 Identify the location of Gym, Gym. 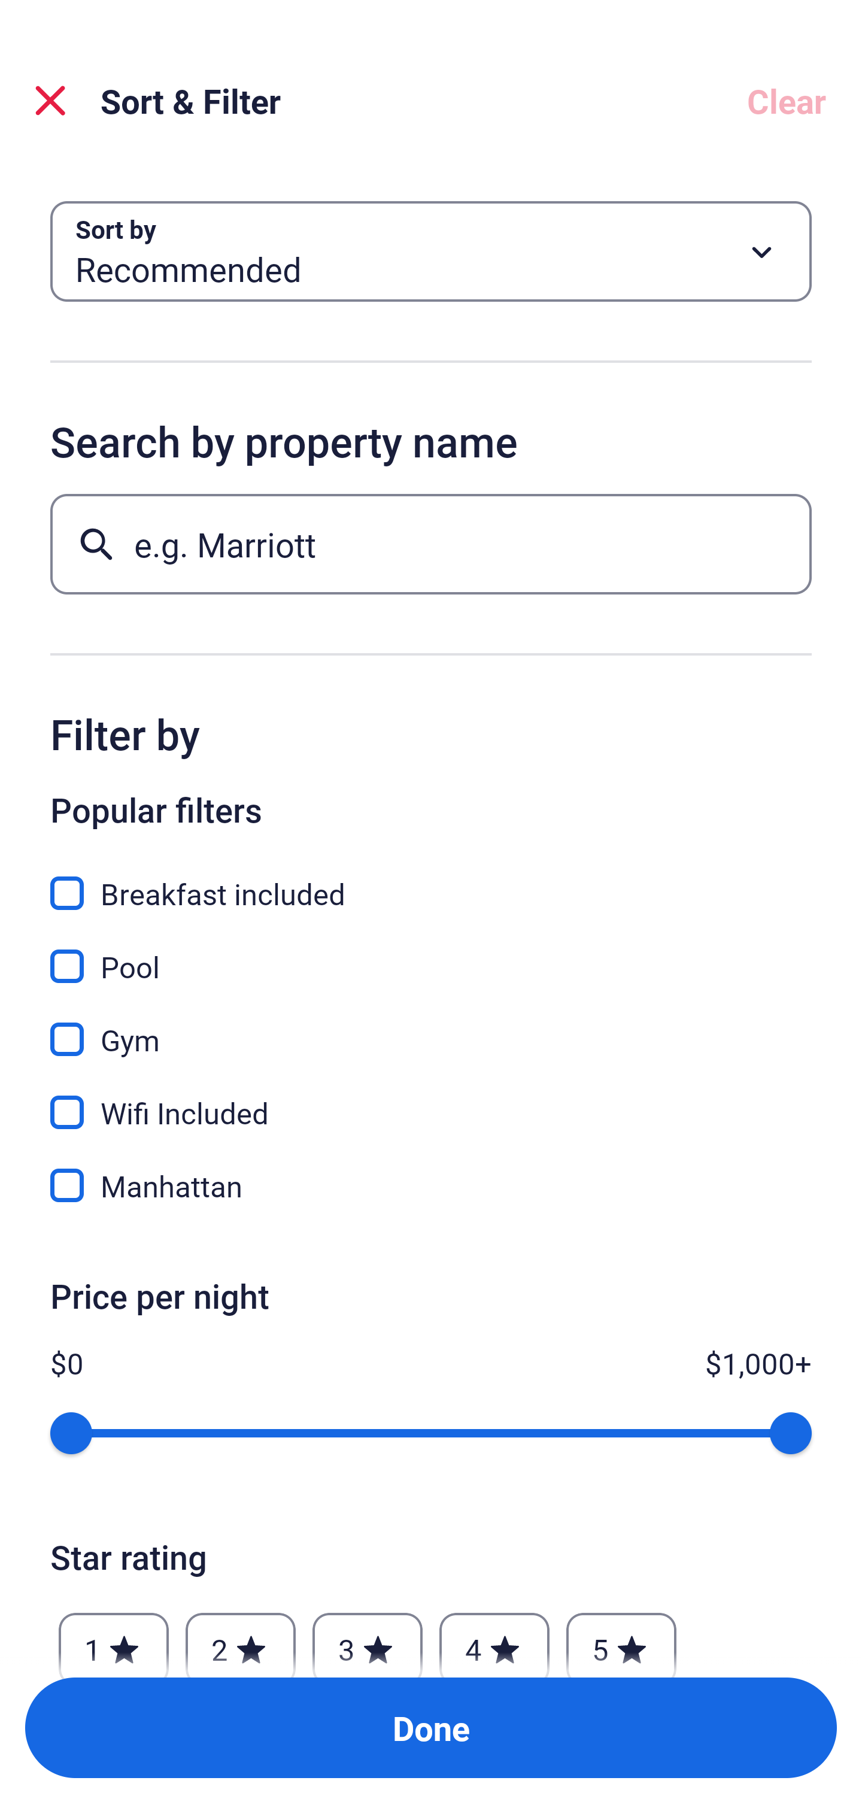
(431, 1026).